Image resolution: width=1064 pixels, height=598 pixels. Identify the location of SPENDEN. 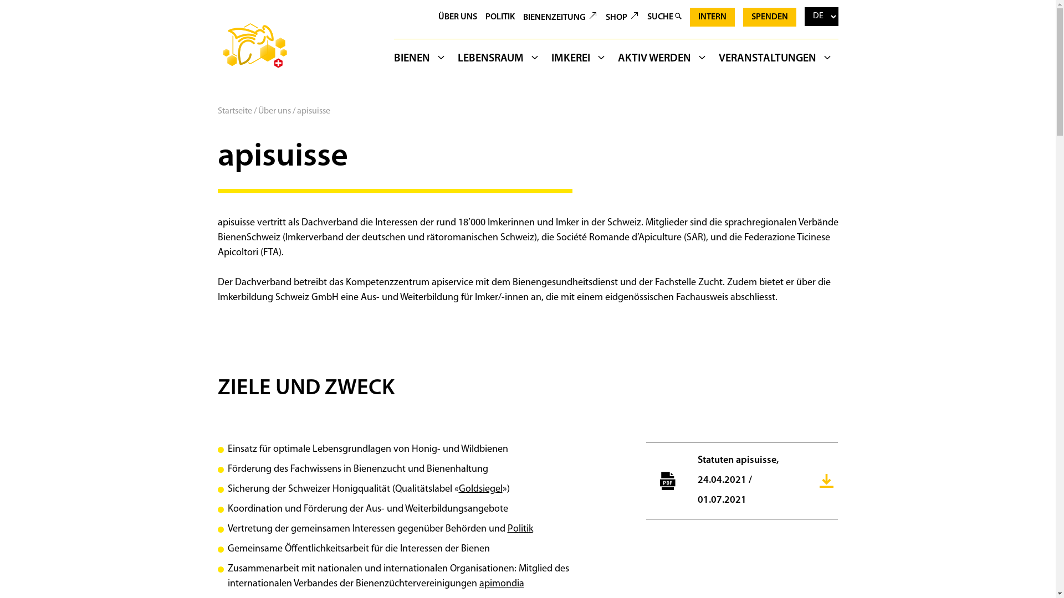
(769, 17).